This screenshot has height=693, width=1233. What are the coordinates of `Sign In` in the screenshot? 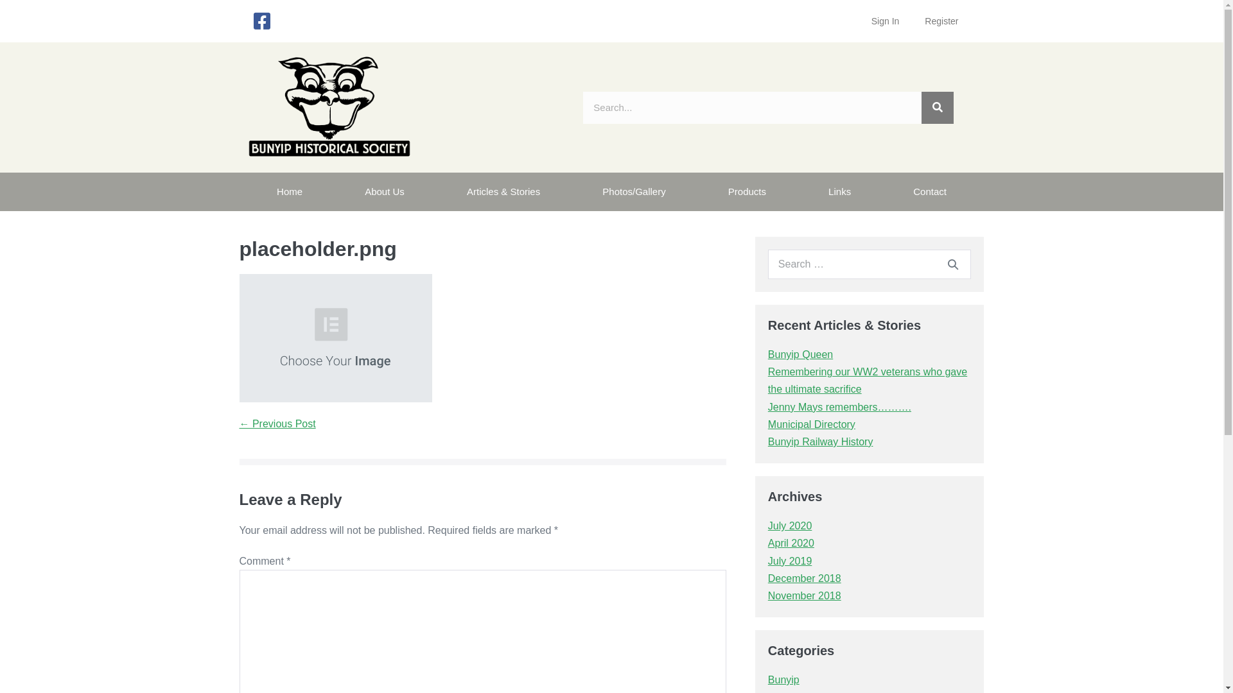 It's located at (886, 21).